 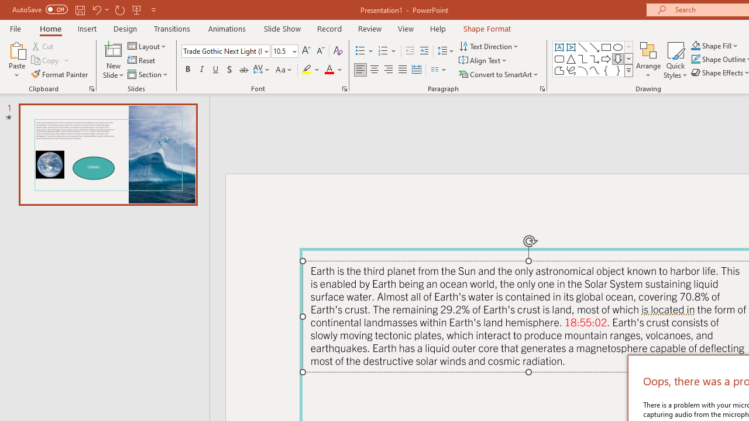 What do you see at coordinates (149, 74) in the screenshot?
I see `Section` at bounding box center [149, 74].